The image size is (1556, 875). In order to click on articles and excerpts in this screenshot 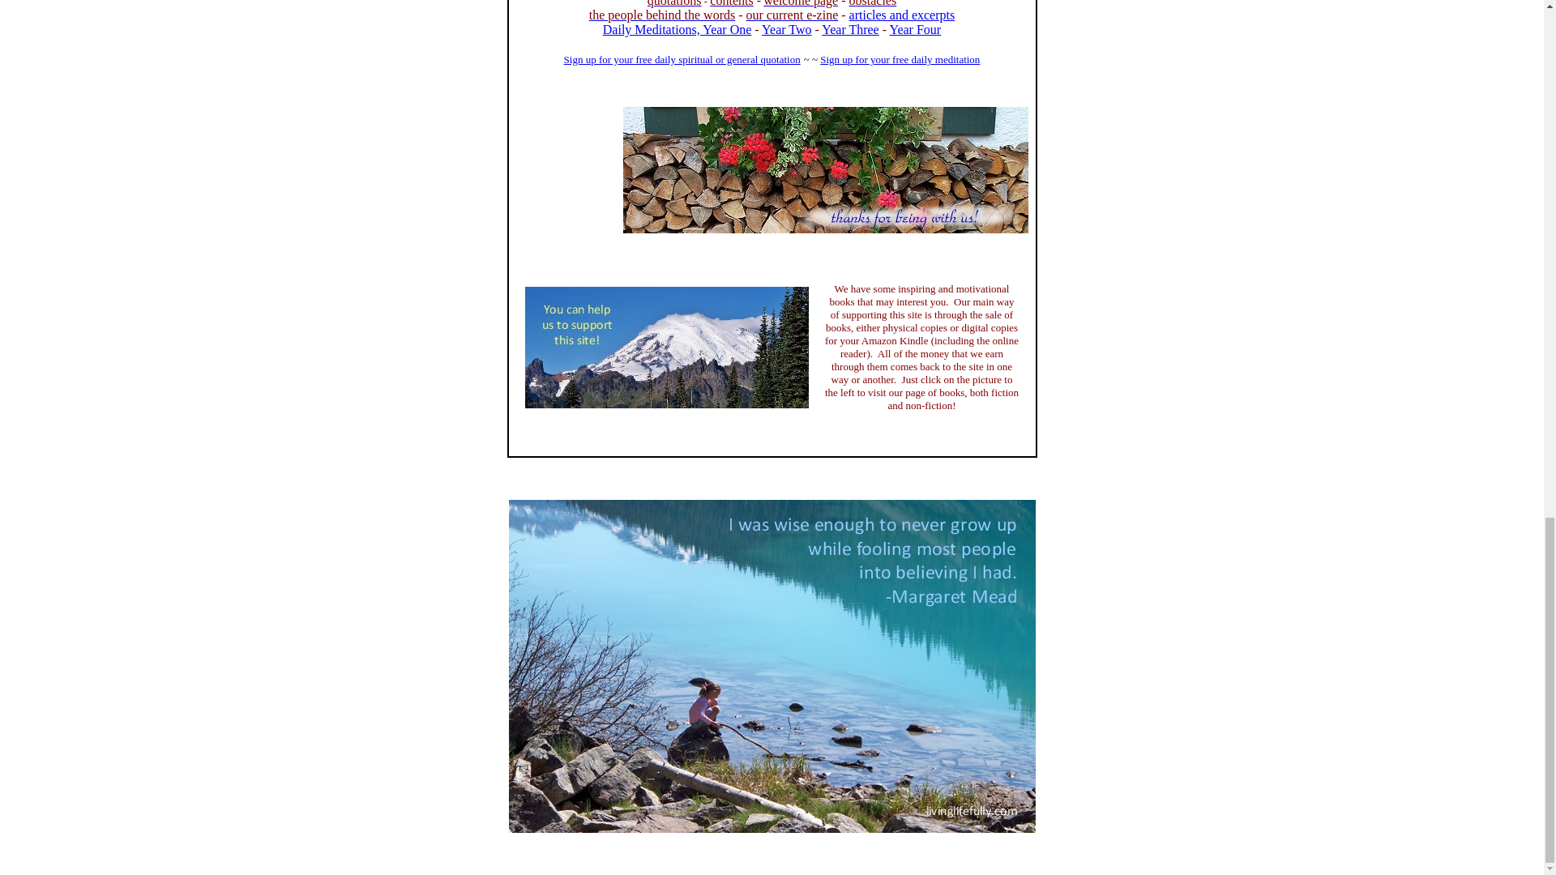, I will do `click(902, 15)`.